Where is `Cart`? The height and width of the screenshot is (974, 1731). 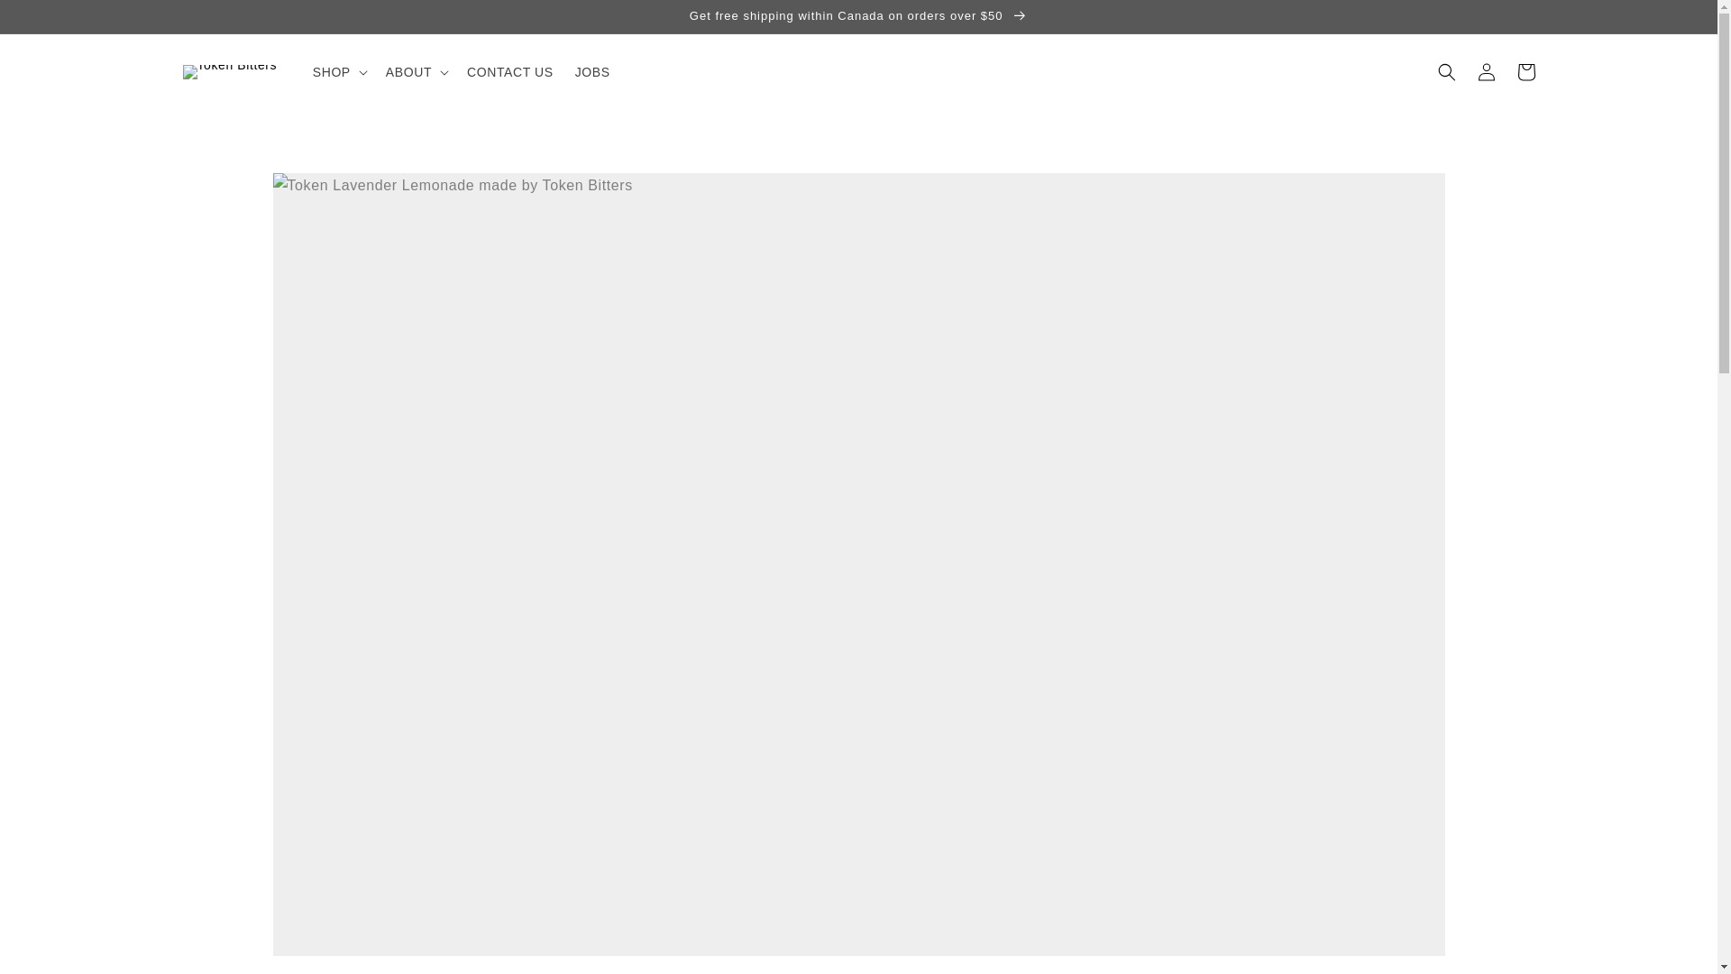
Cart is located at coordinates (1525, 72).